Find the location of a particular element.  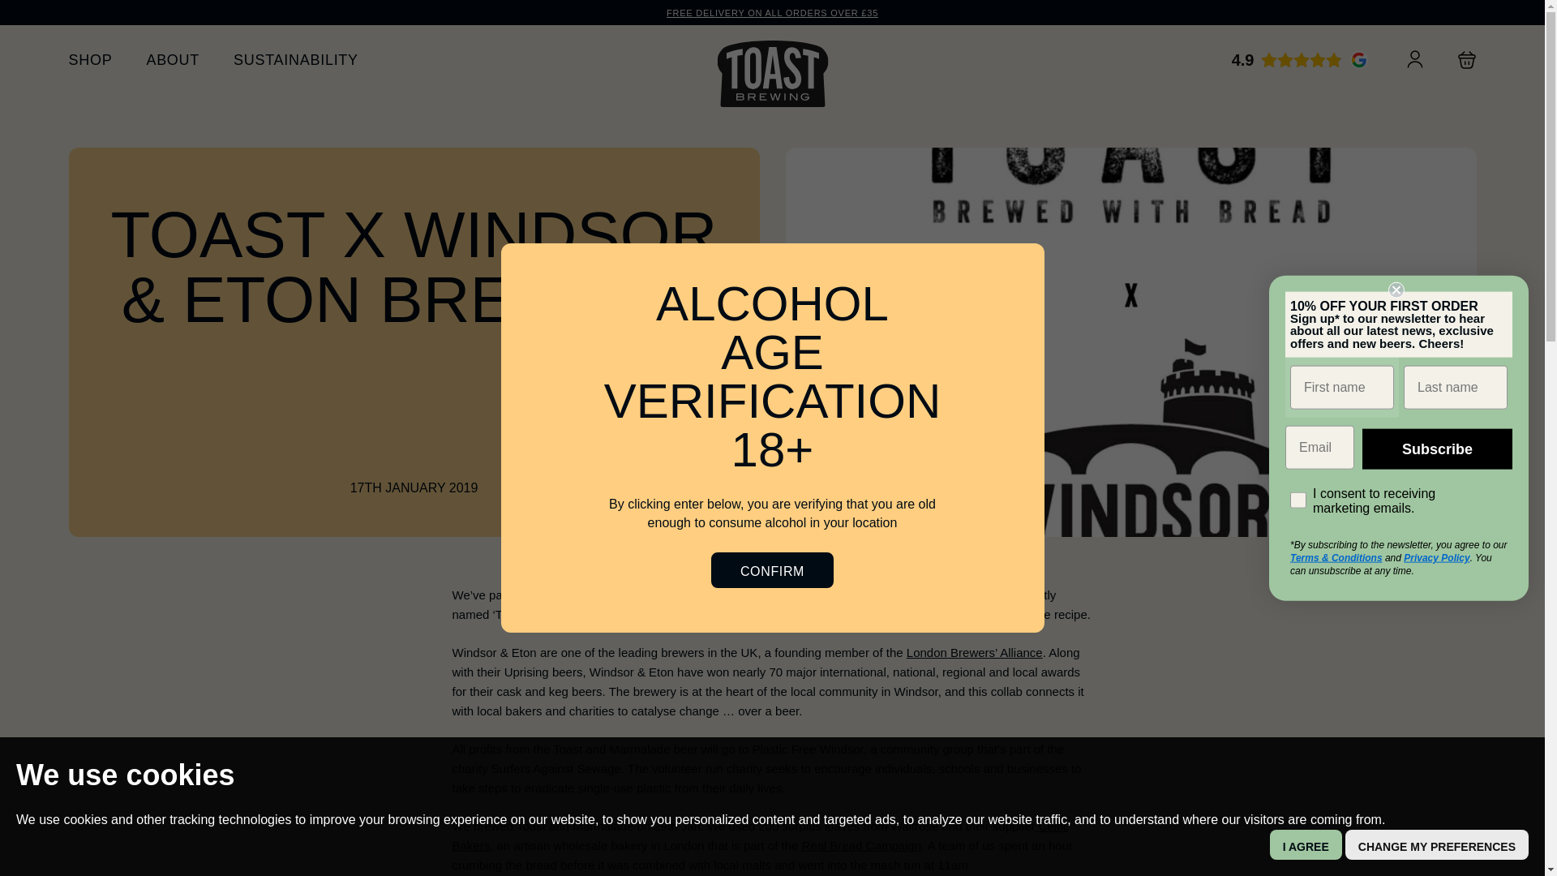

Member is located at coordinates (1414, 58).